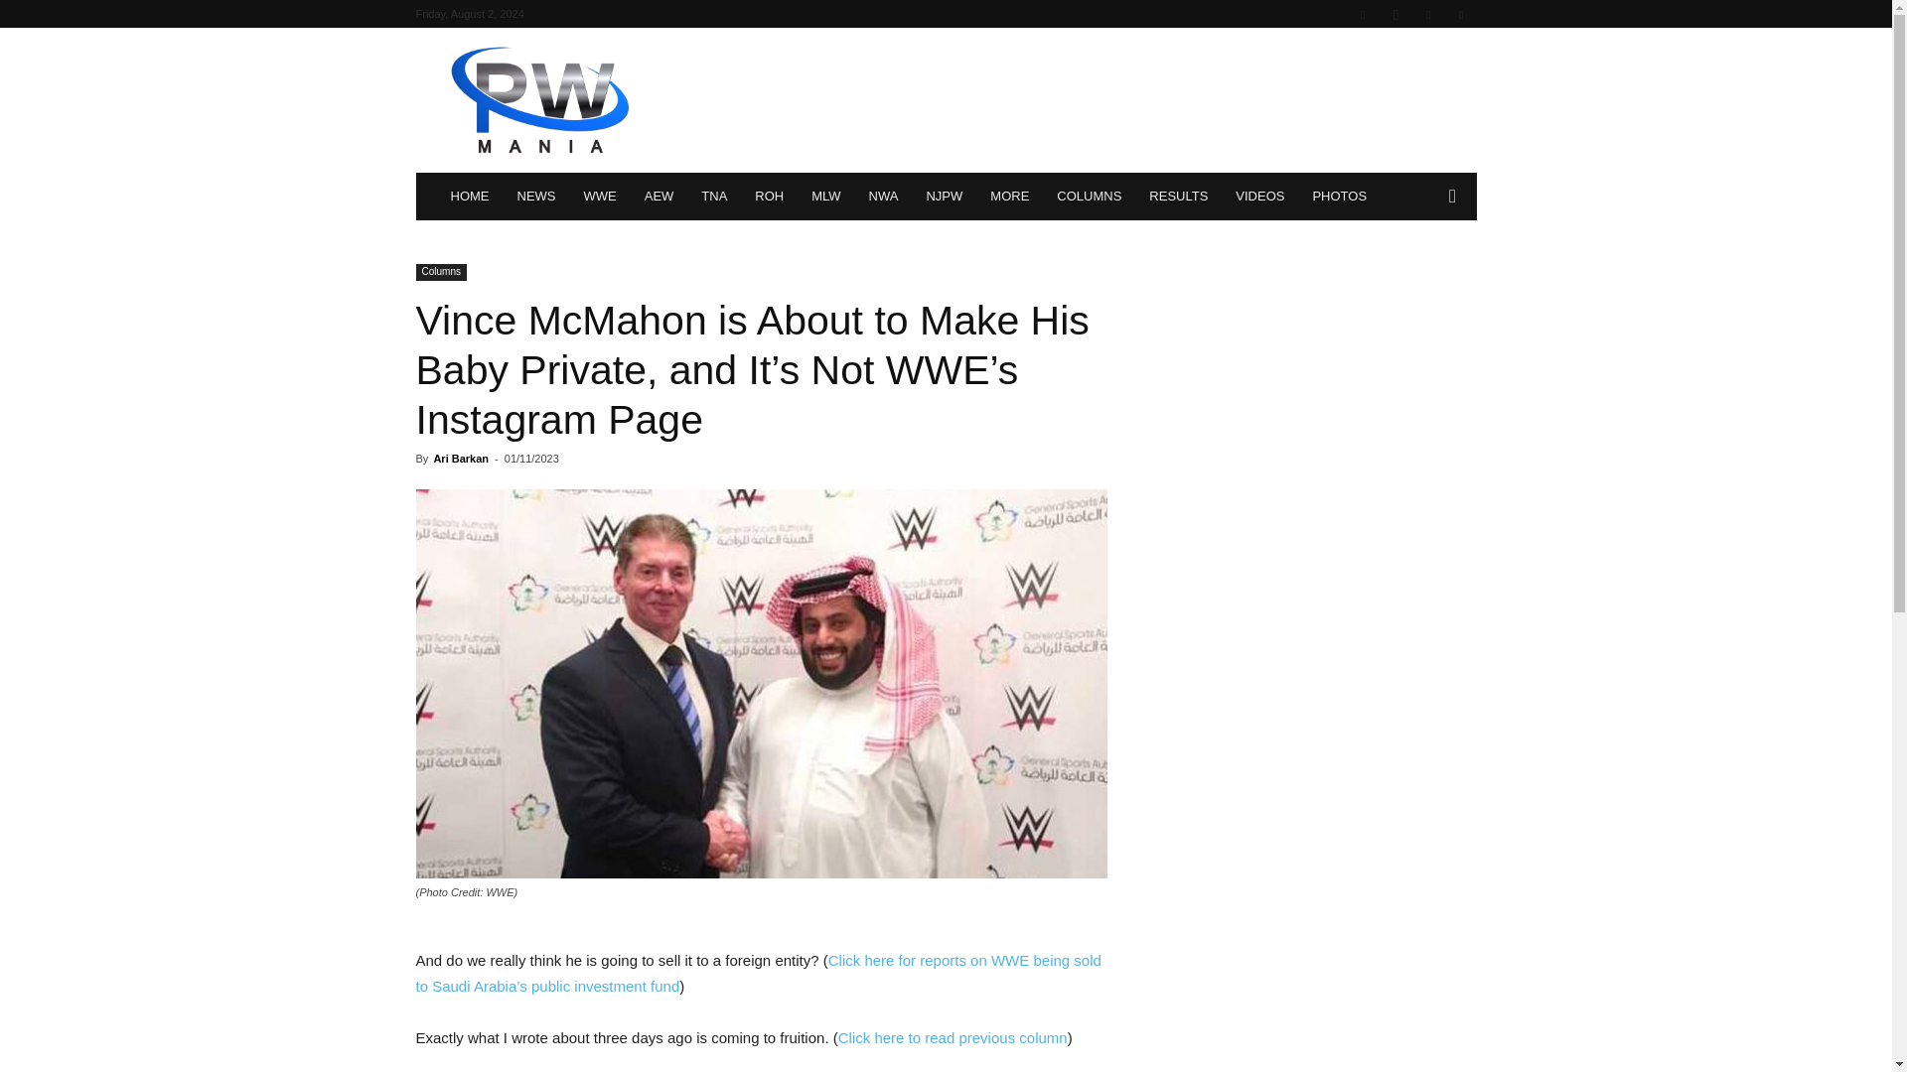 Image resolution: width=1907 pixels, height=1072 pixels. Describe the element at coordinates (769, 197) in the screenshot. I see `ROH` at that location.